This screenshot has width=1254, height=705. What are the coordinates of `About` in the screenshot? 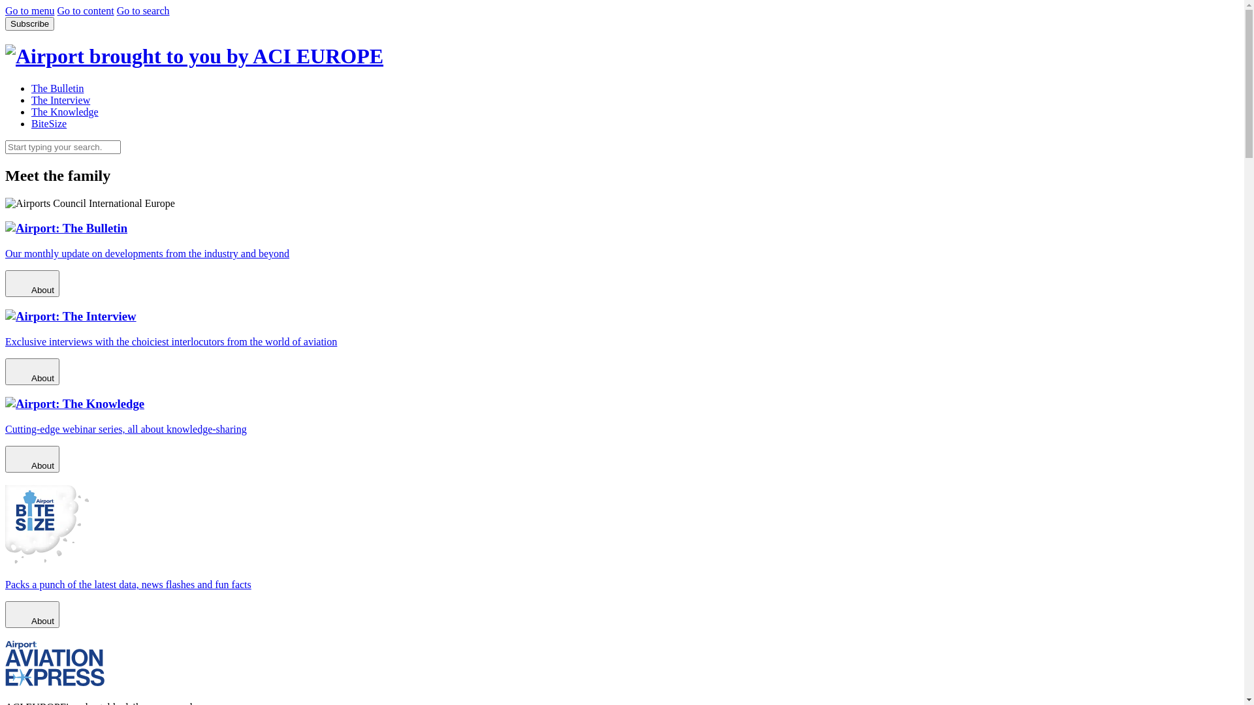 It's located at (33, 615).